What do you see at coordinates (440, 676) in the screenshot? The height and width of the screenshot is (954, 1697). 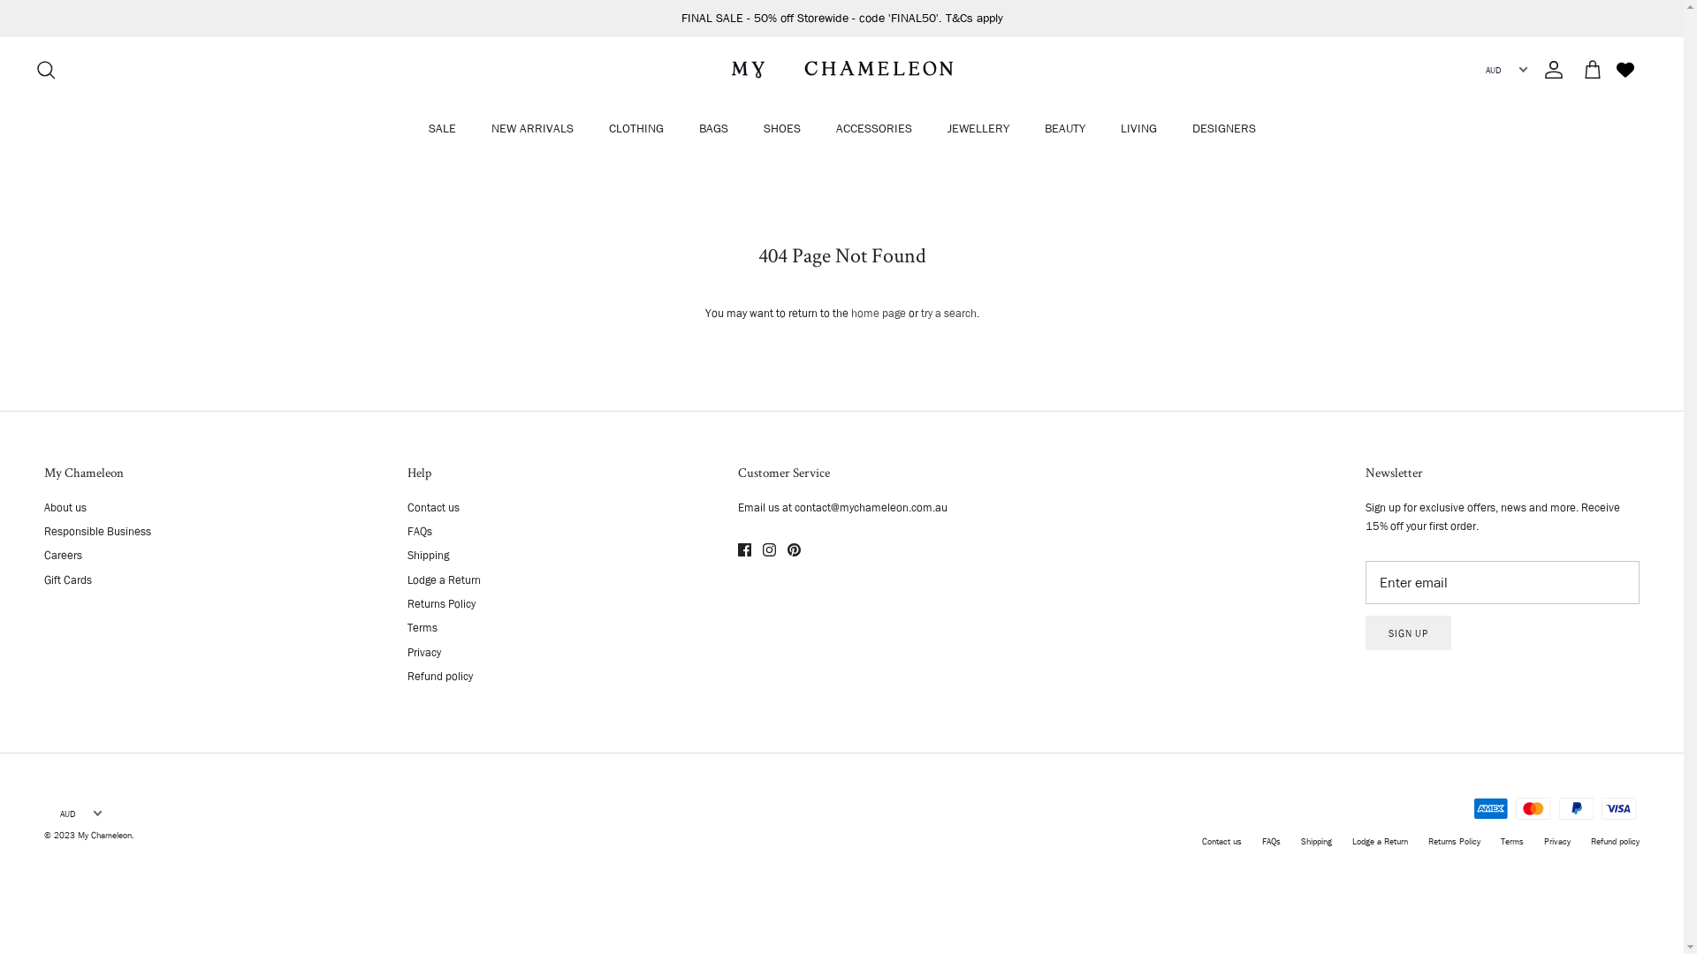 I see `Refund policy` at bounding box center [440, 676].